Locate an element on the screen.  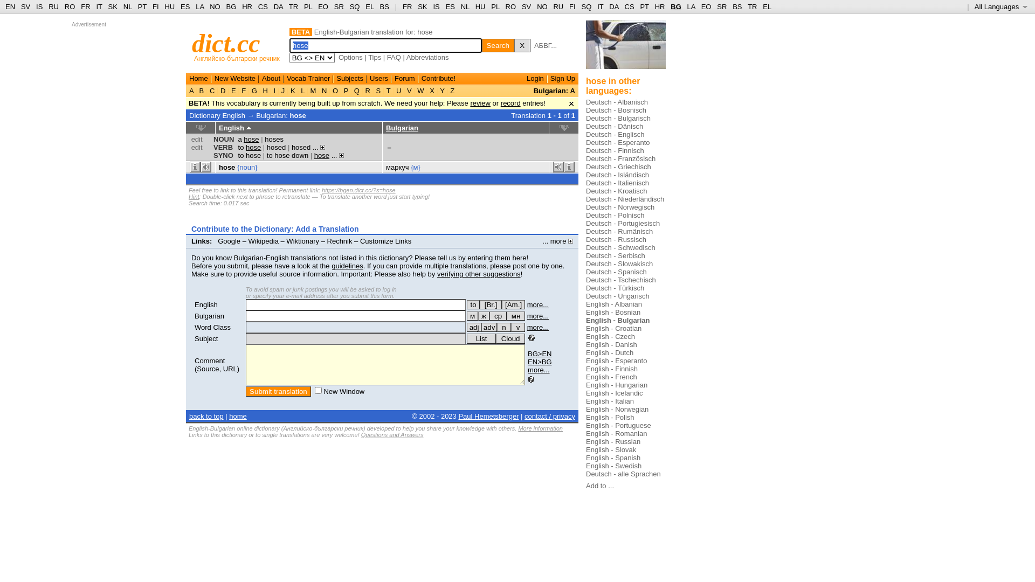
adv is located at coordinates (489, 328).